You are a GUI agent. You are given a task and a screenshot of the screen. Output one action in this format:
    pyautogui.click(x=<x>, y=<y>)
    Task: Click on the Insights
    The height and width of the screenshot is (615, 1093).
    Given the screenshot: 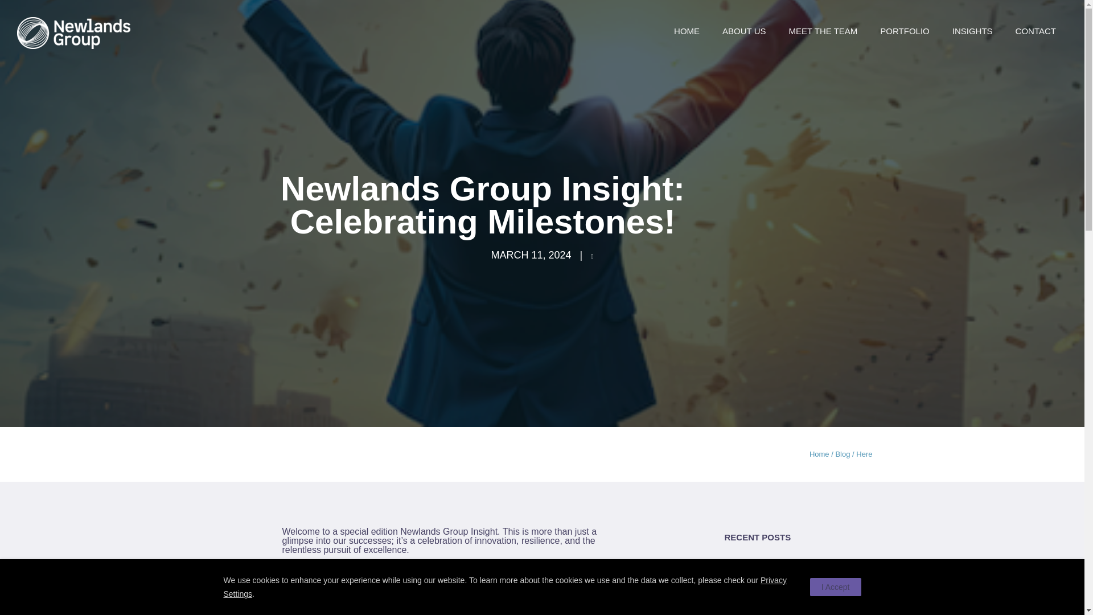 What is the action you would take?
    pyautogui.click(x=972, y=31)
    